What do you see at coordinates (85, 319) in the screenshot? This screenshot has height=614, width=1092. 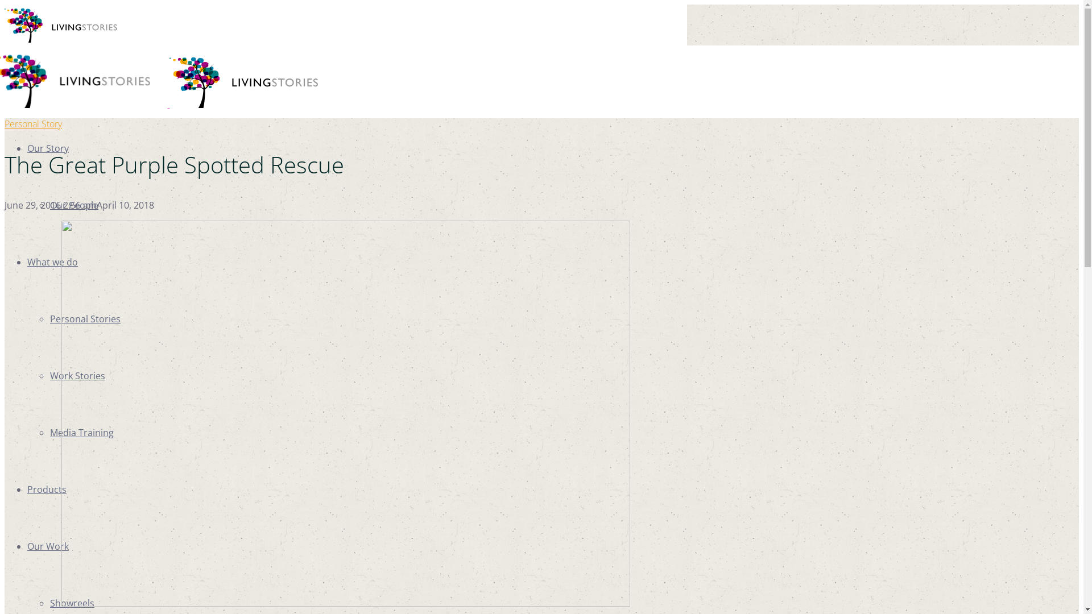 I see `Personal Stories` at bounding box center [85, 319].